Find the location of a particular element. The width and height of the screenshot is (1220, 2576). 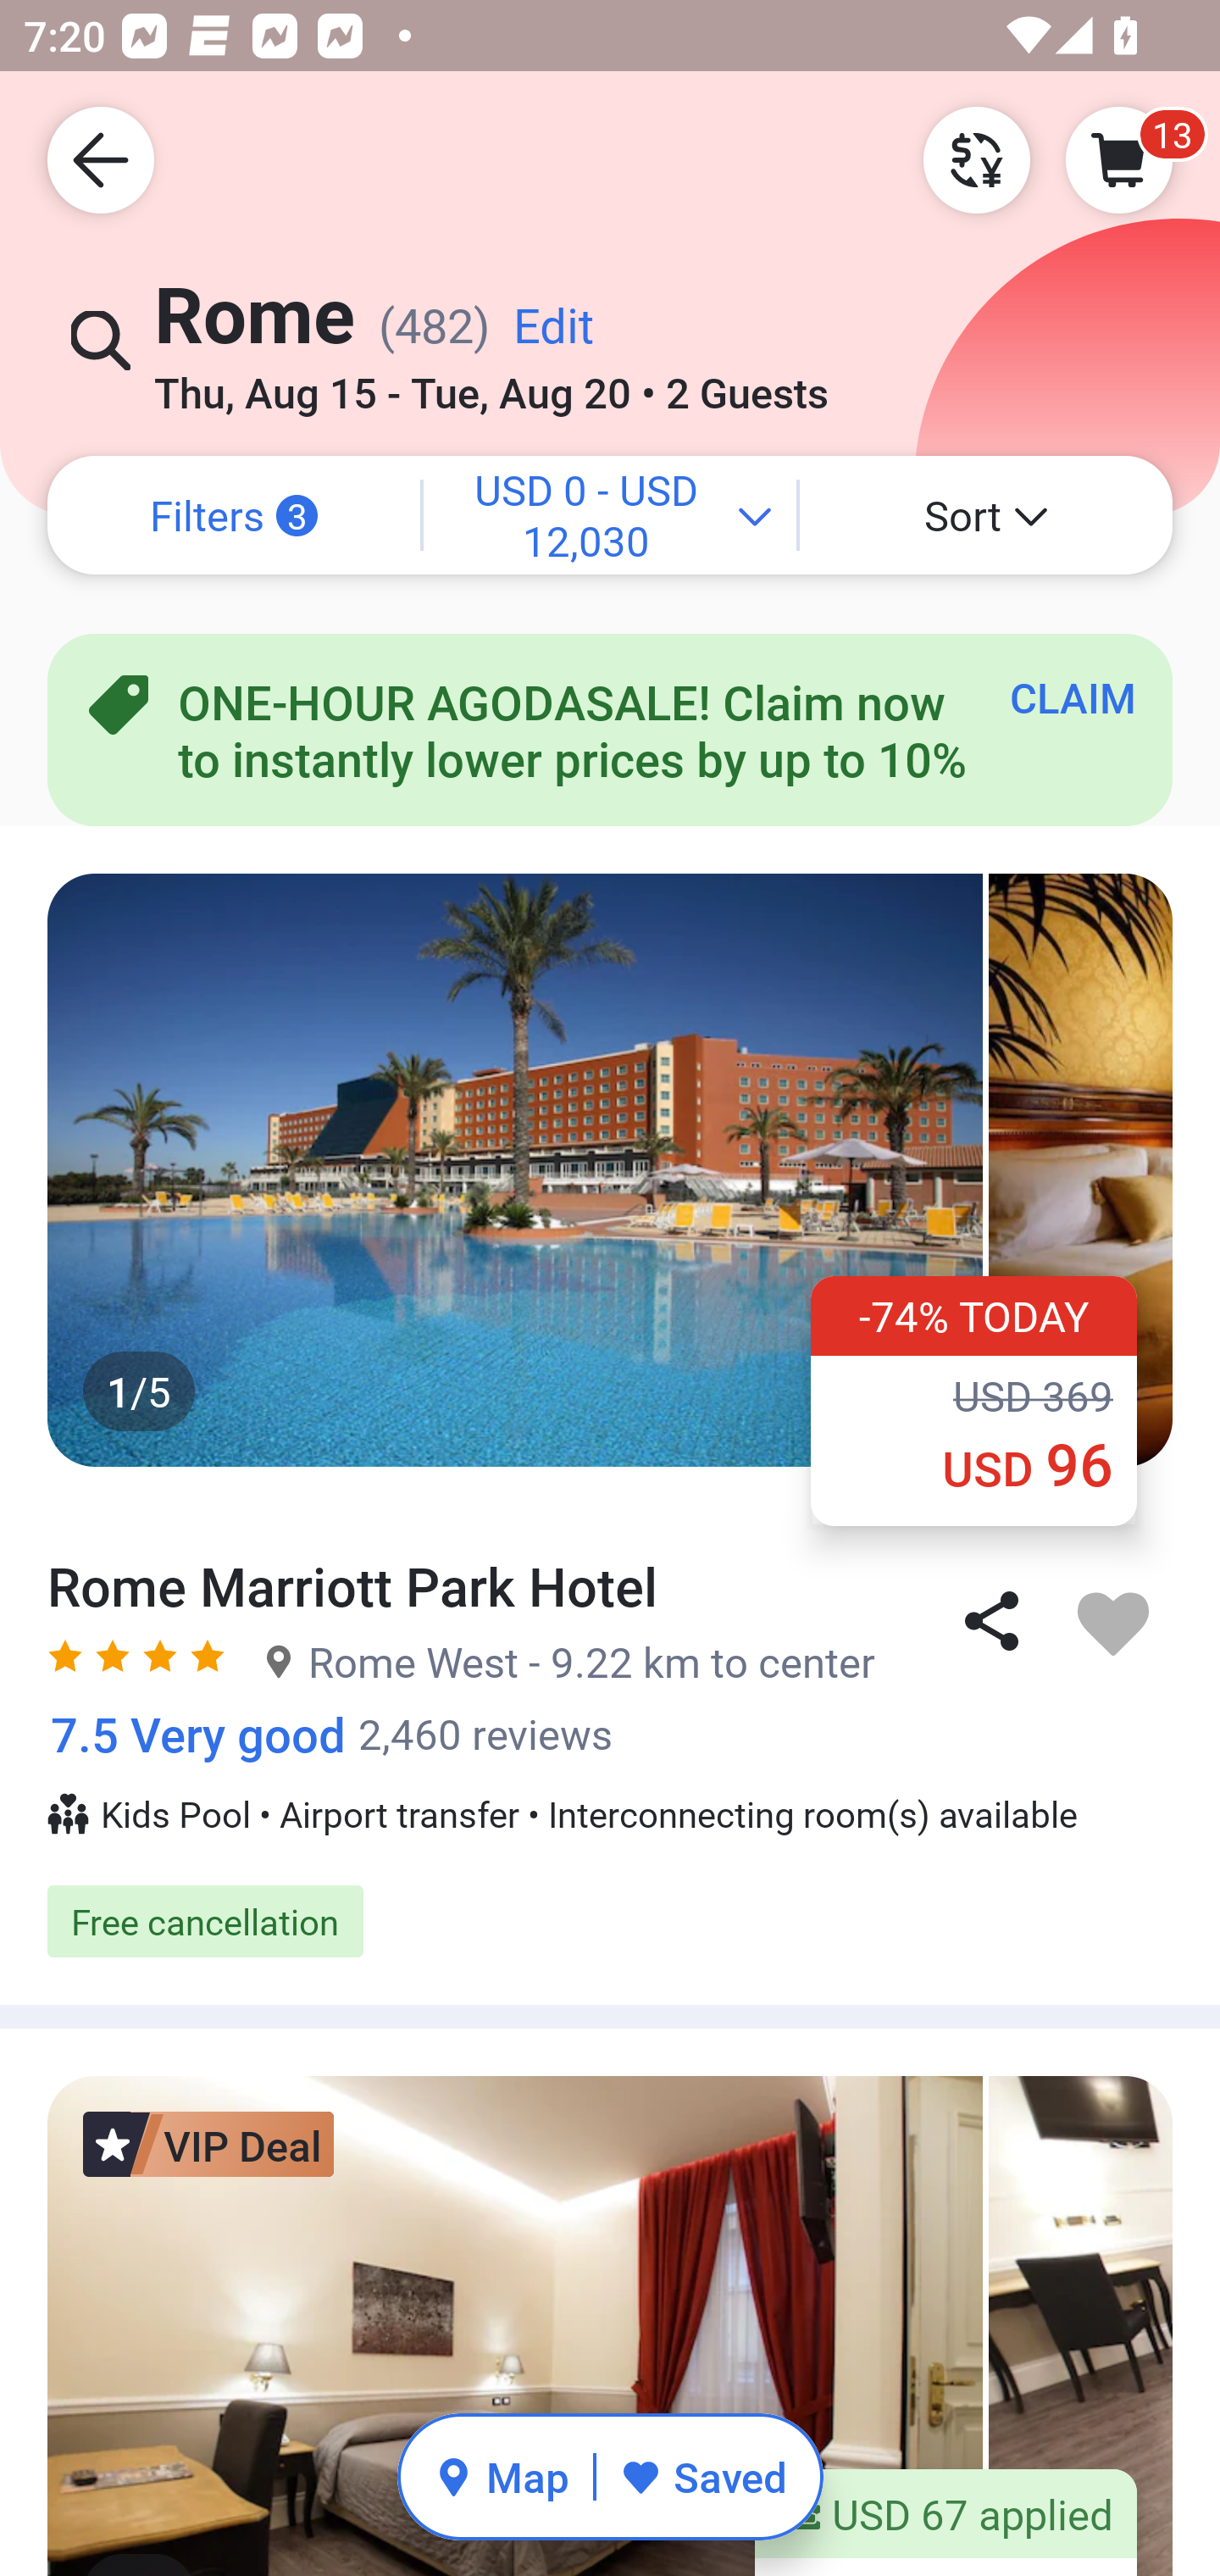

1/5 is located at coordinates (610, 1169).